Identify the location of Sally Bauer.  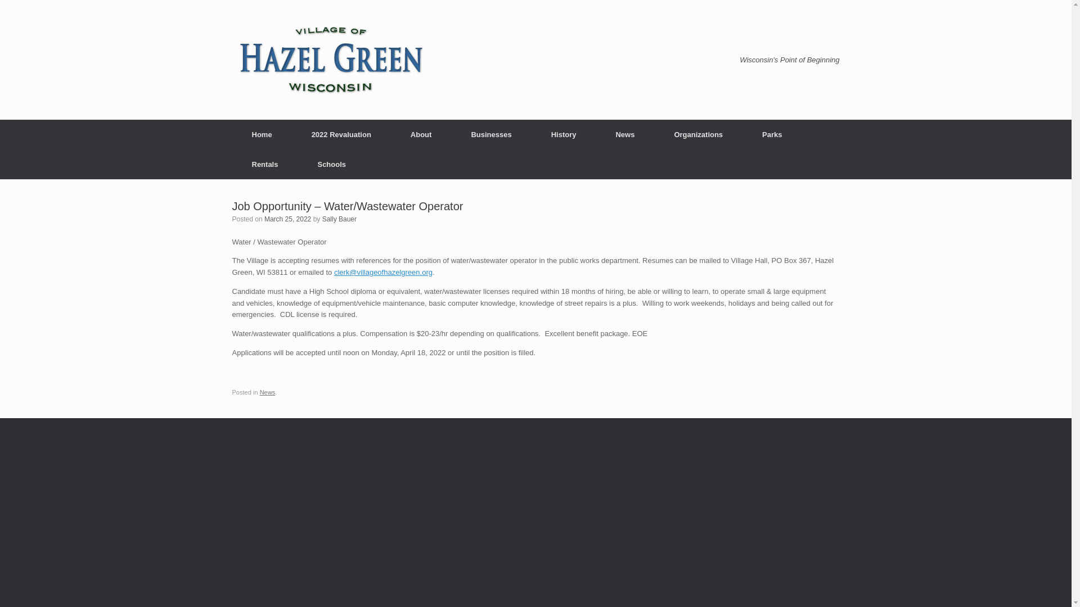
(339, 219).